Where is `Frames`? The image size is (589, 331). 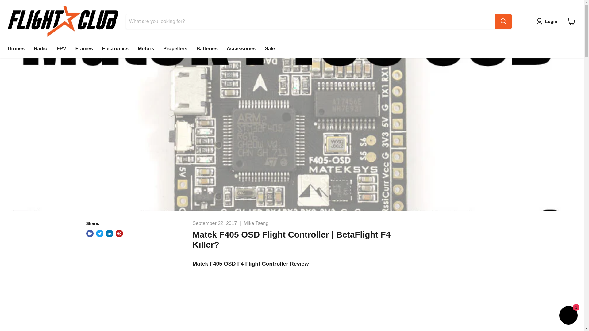
Frames is located at coordinates (84, 49).